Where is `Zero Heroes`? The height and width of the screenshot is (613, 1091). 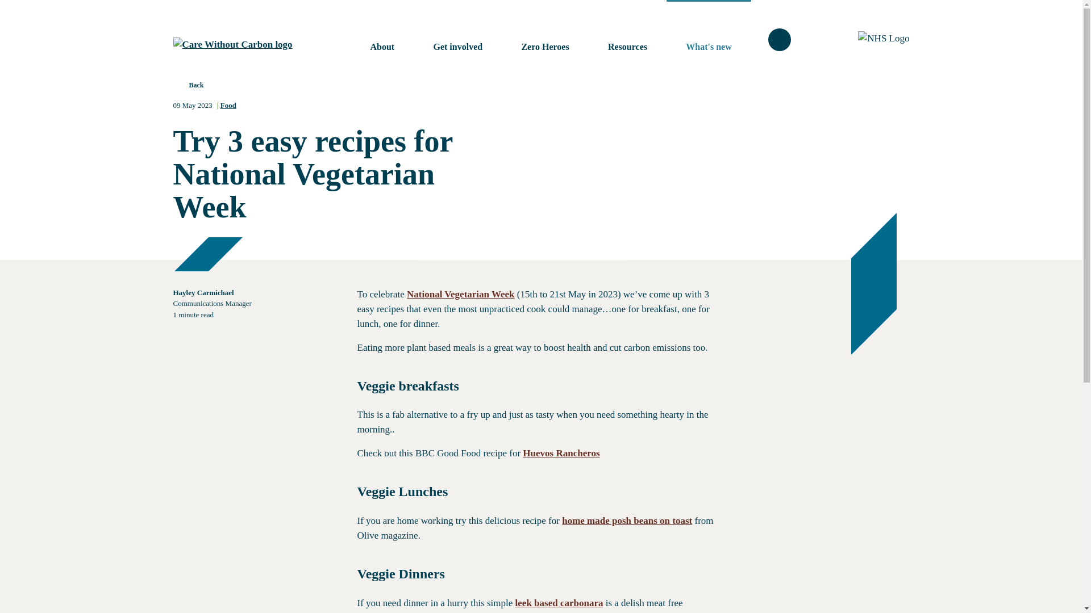
Zero Heroes is located at coordinates (544, 47).